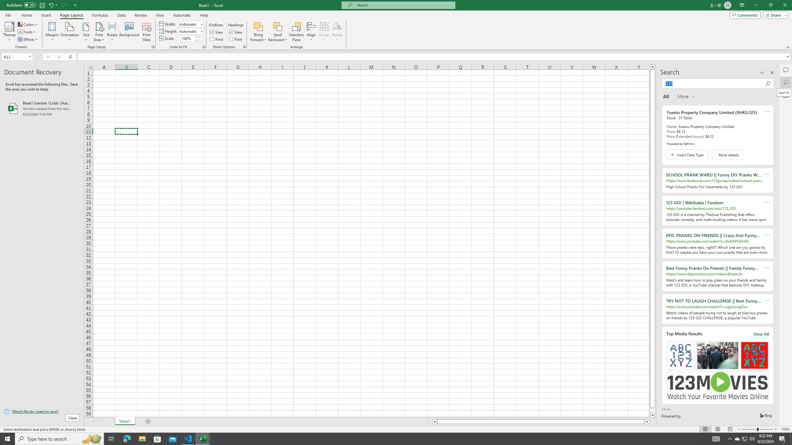 This screenshot has width=792, height=445. What do you see at coordinates (296, 32) in the screenshot?
I see `Selection Pane...` at bounding box center [296, 32].